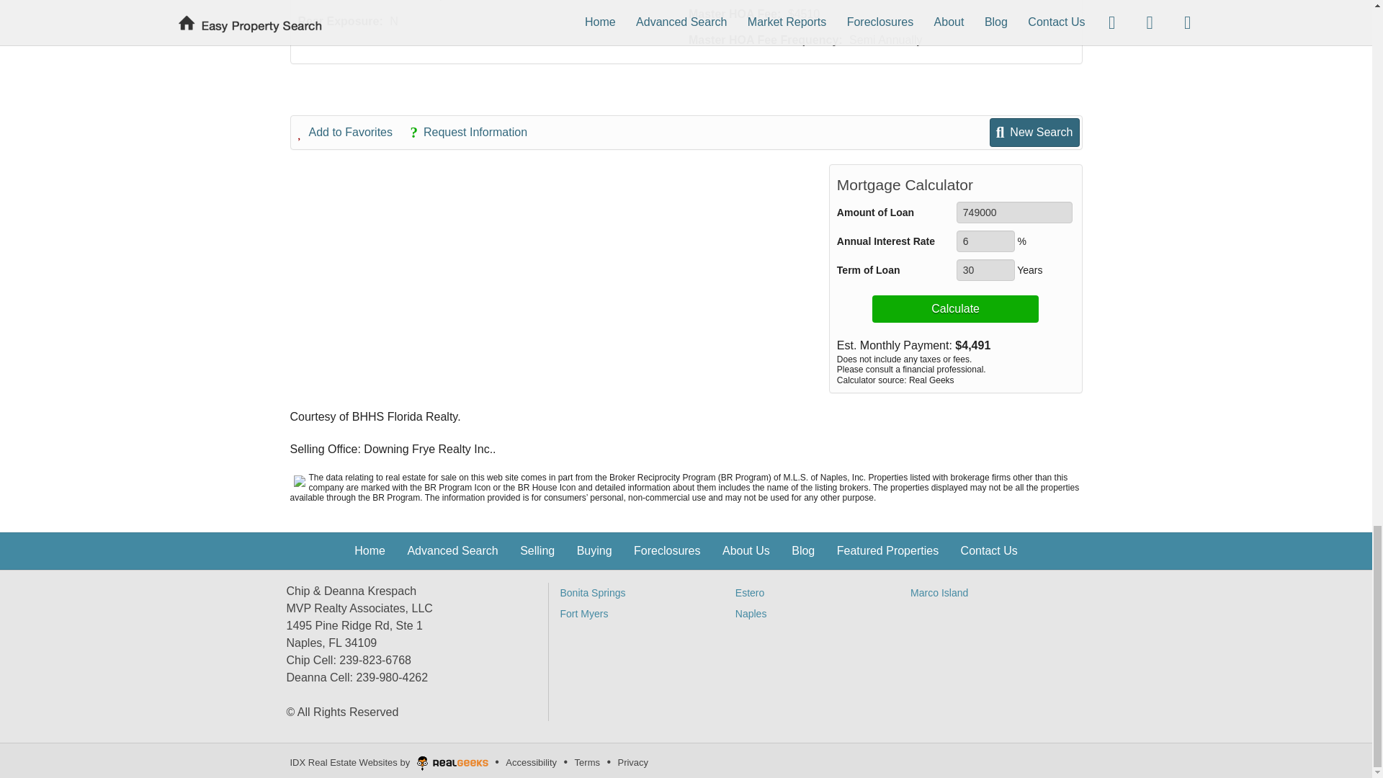  What do you see at coordinates (1014, 212) in the screenshot?
I see `749000` at bounding box center [1014, 212].